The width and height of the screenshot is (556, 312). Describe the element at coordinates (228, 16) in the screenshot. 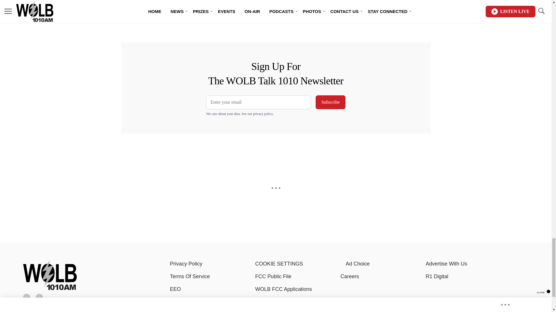

I see `Load More` at that location.